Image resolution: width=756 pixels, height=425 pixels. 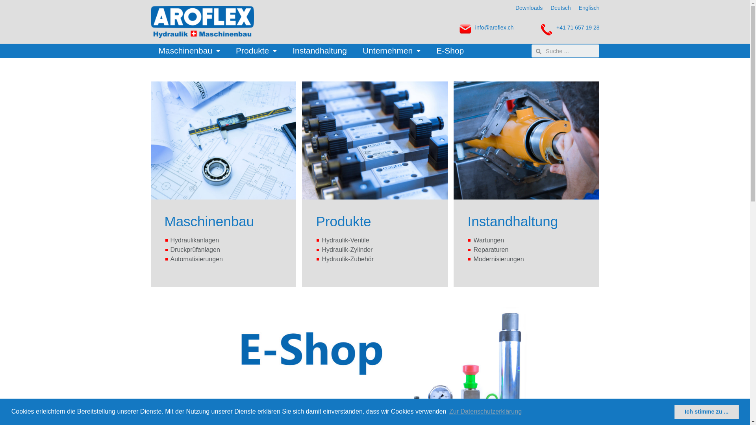 What do you see at coordinates (529, 8) in the screenshot?
I see `Downloads` at bounding box center [529, 8].